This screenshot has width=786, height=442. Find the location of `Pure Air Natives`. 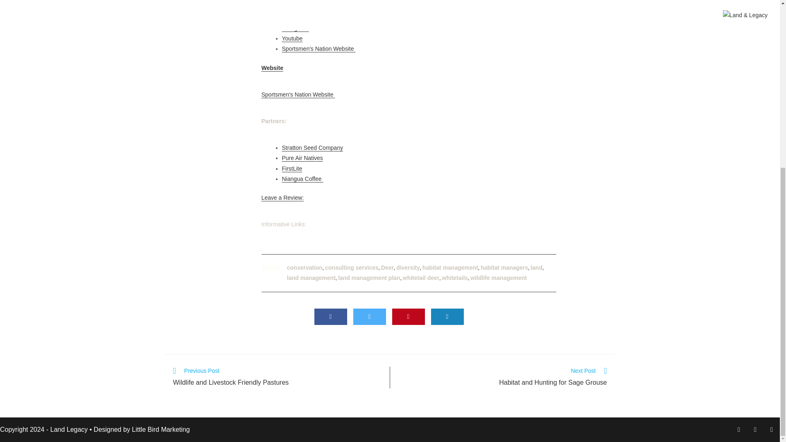

Pure Air Natives is located at coordinates (302, 158).